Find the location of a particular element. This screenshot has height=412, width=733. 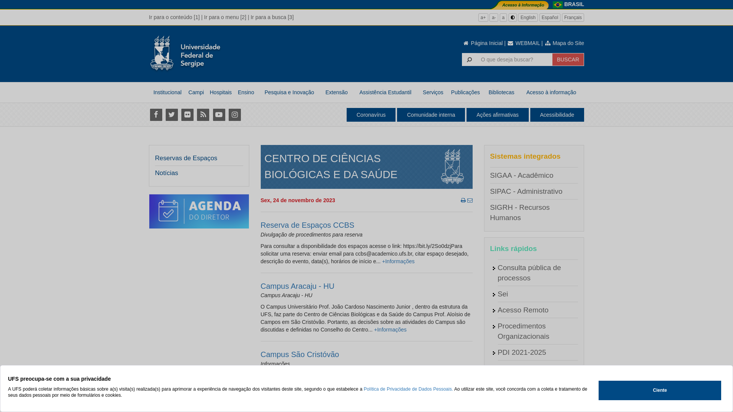

Hospitais is located at coordinates (221, 92).